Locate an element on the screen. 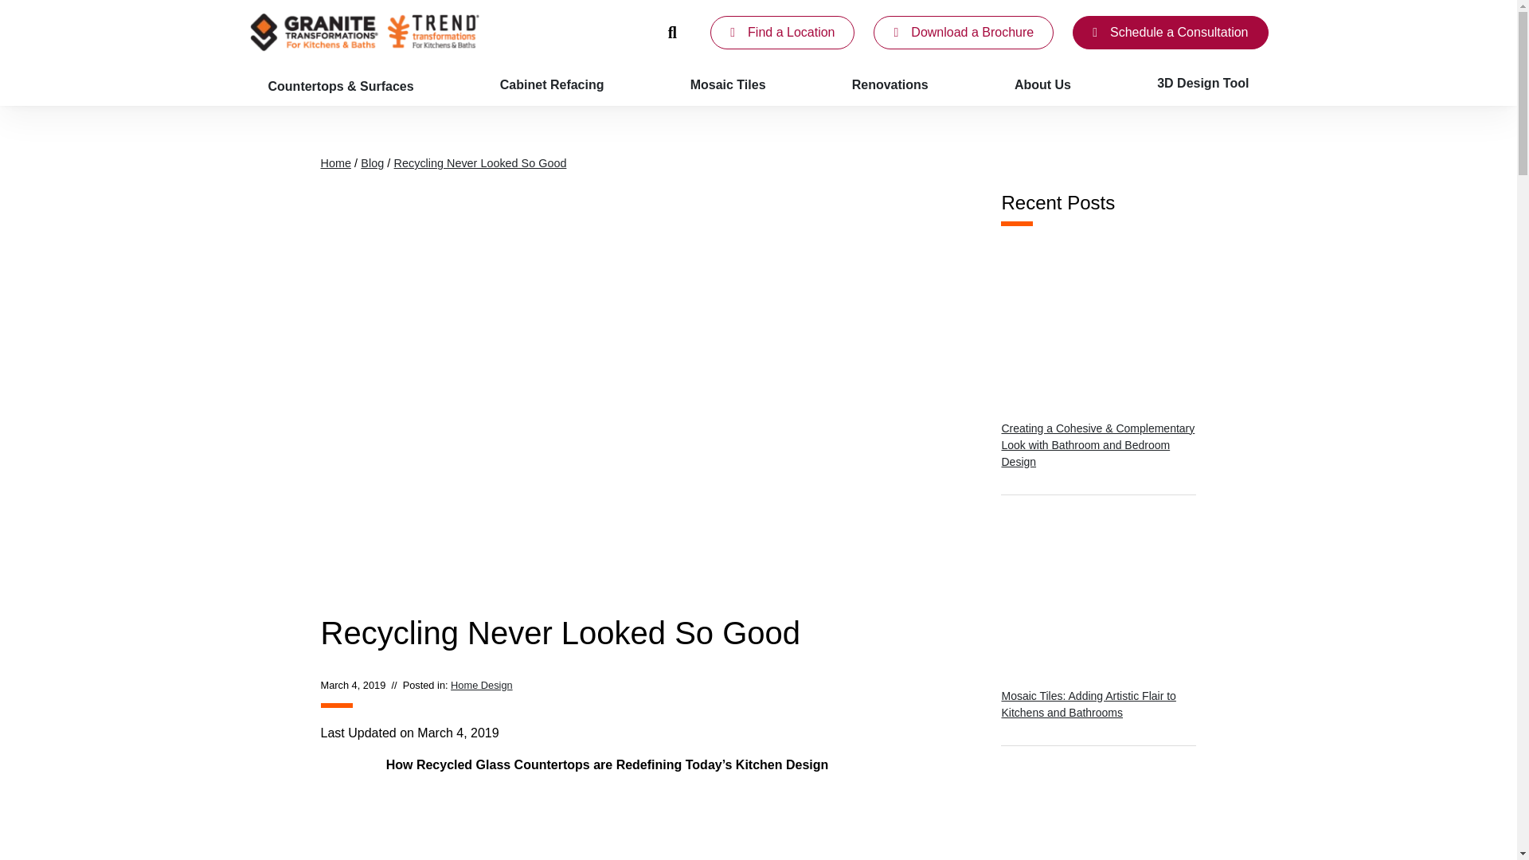 The width and height of the screenshot is (1529, 860). Download a Brochure is located at coordinates (963, 32).